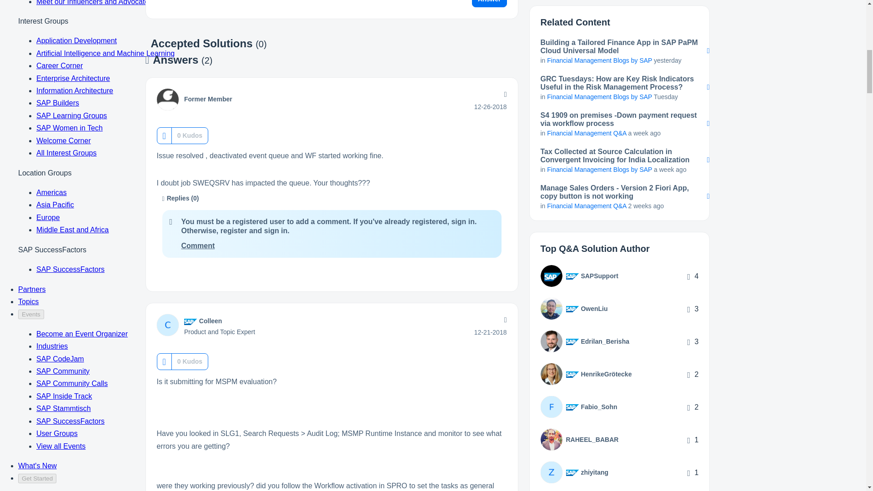 This screenshot has height=491, width=873. Describe the element at coordinates (197, 245) in the screenshot. I see `Comment` at that location.